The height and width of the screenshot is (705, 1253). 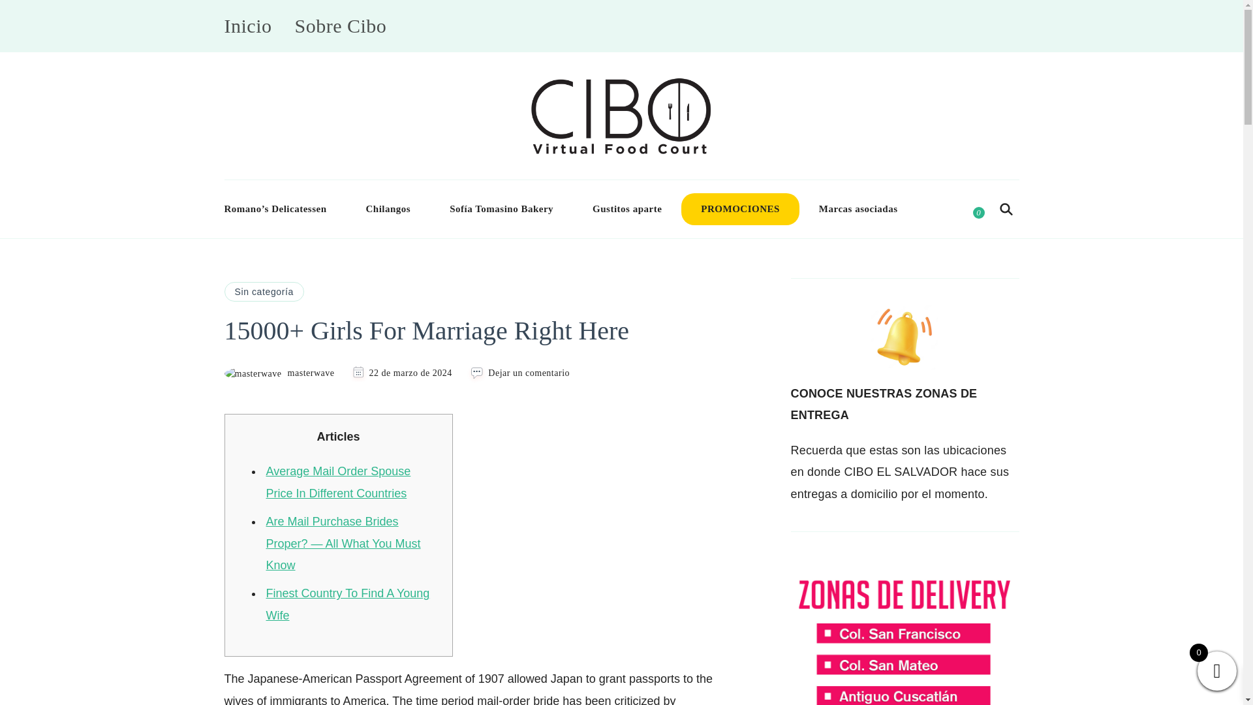 I want to click on Marcas asociadas, so click(x=858, y=209).